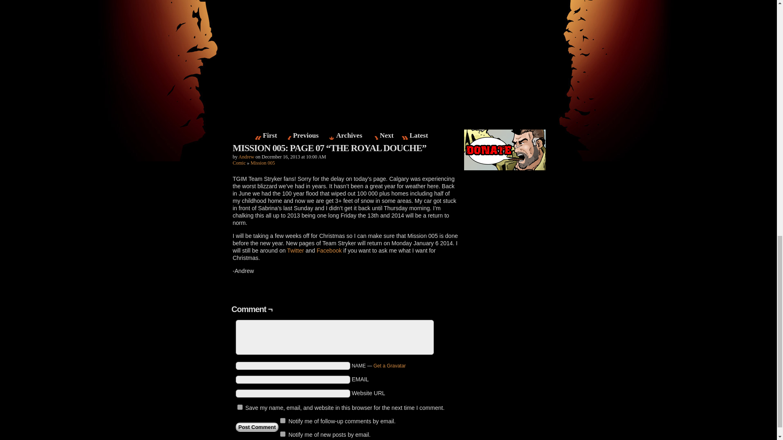  What do you see at coordinates (418, 135) in the screenshot?
I see `Latest` at bounding box center [418, 135].